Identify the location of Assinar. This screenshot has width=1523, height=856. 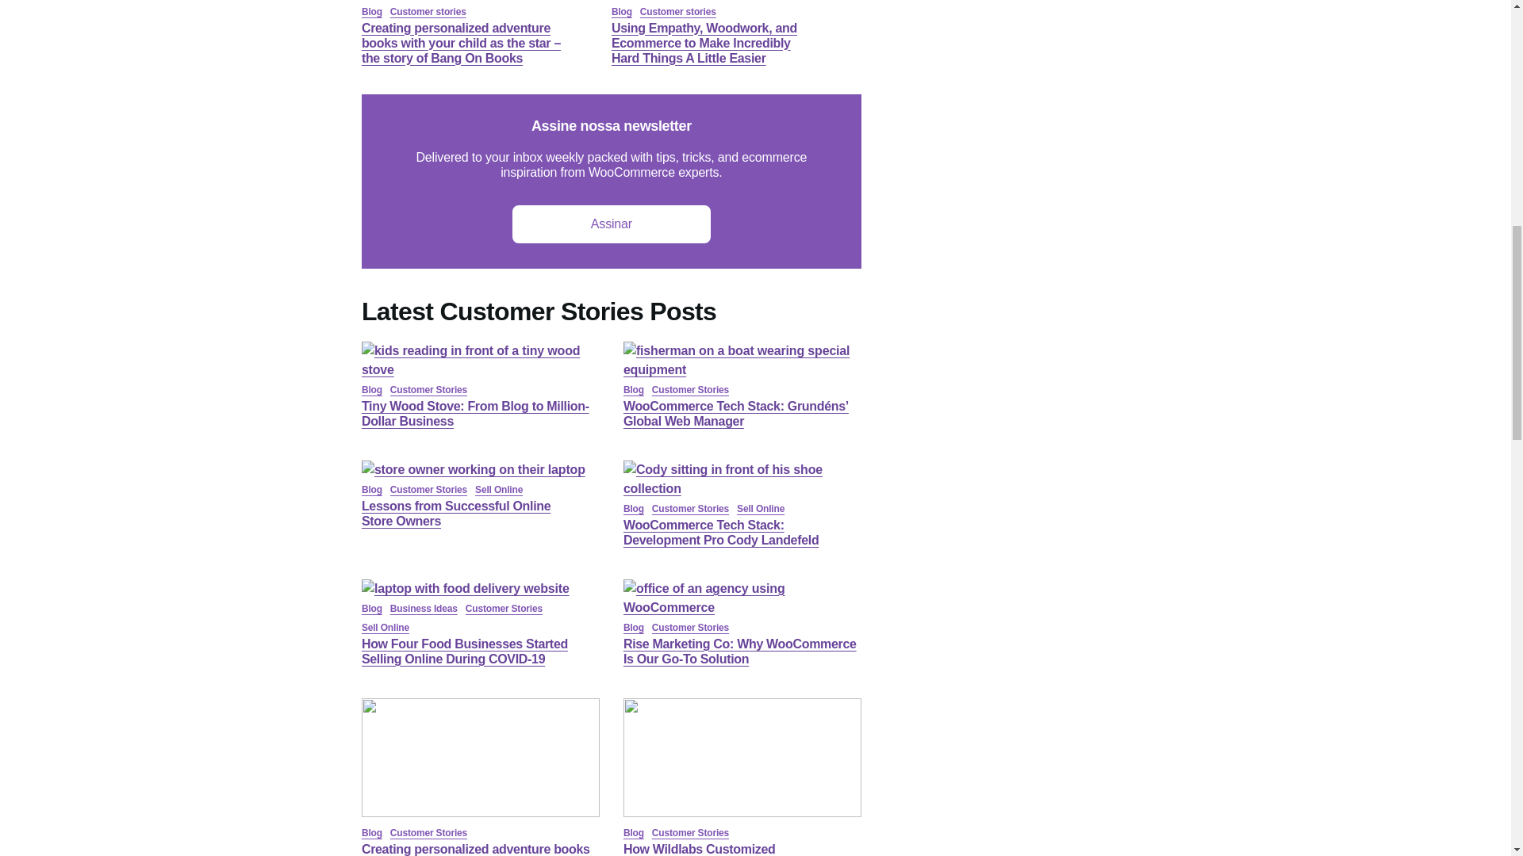
(611, 224).